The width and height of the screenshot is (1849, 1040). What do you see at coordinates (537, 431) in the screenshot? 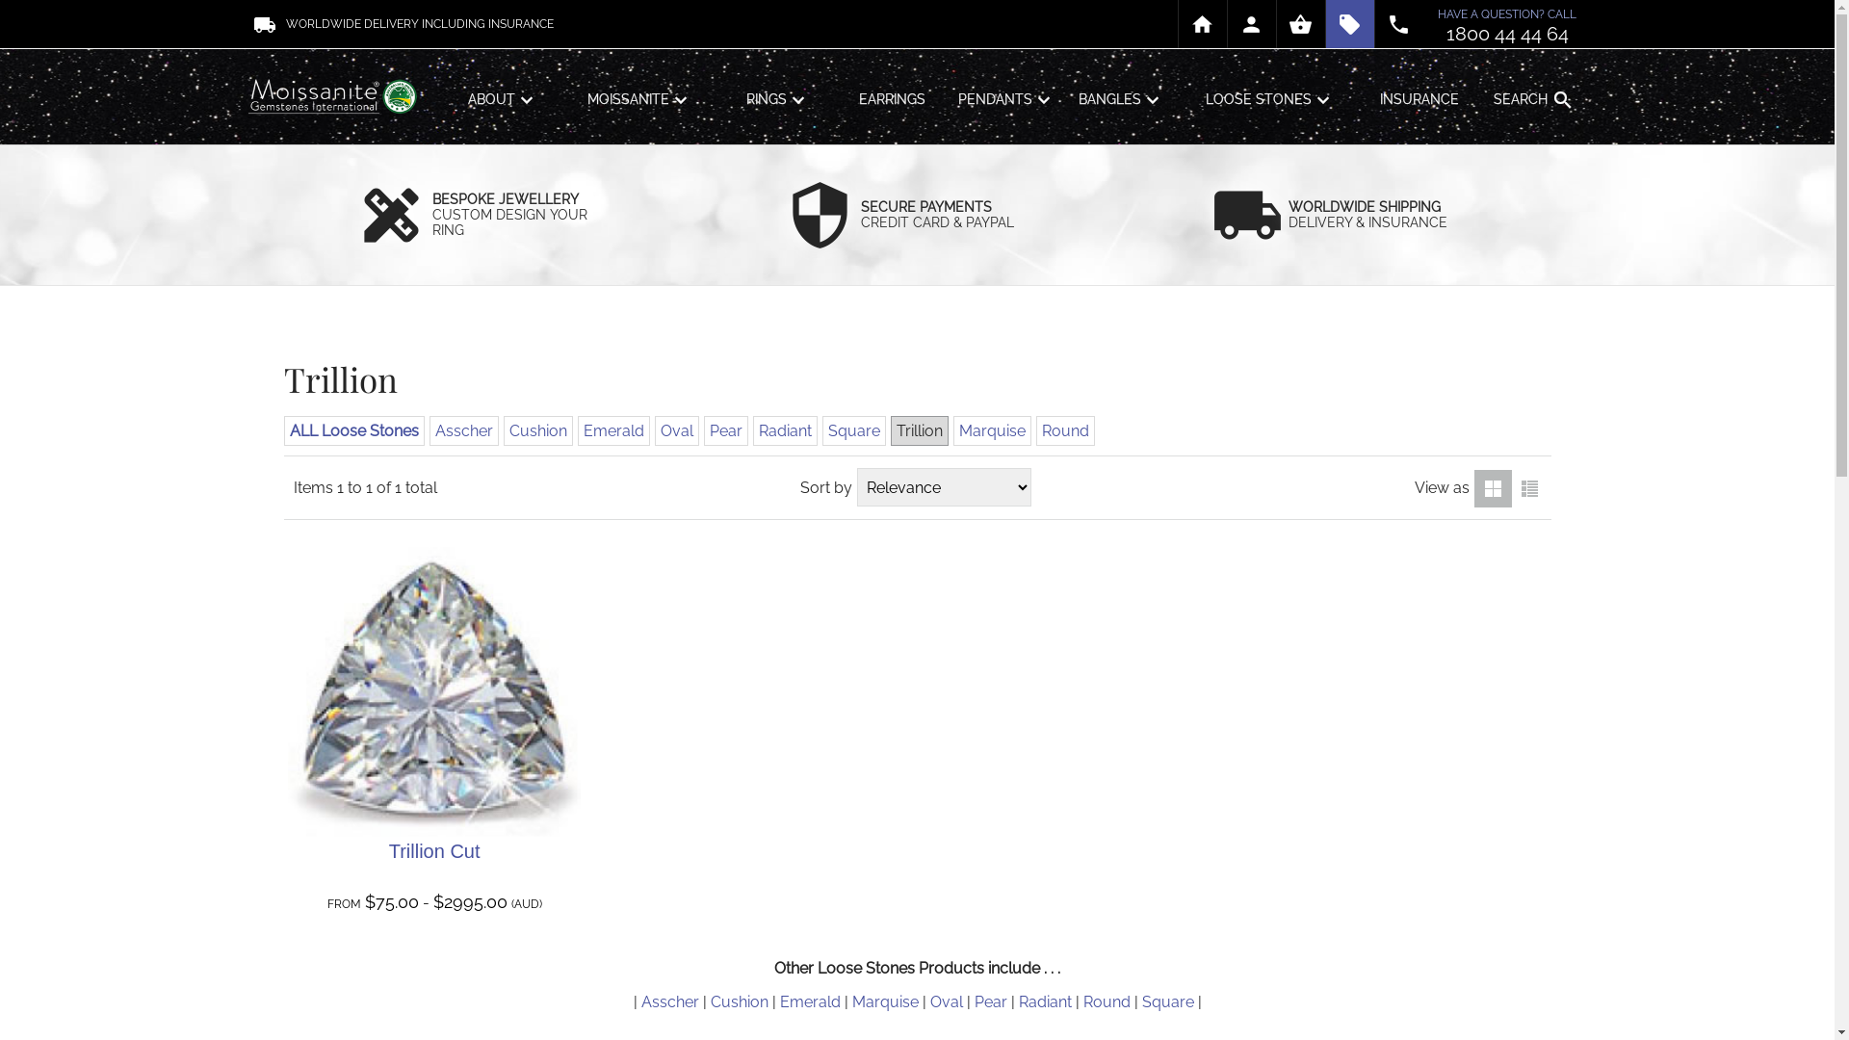
I see `Cushion` at bounding box center [537, 431].